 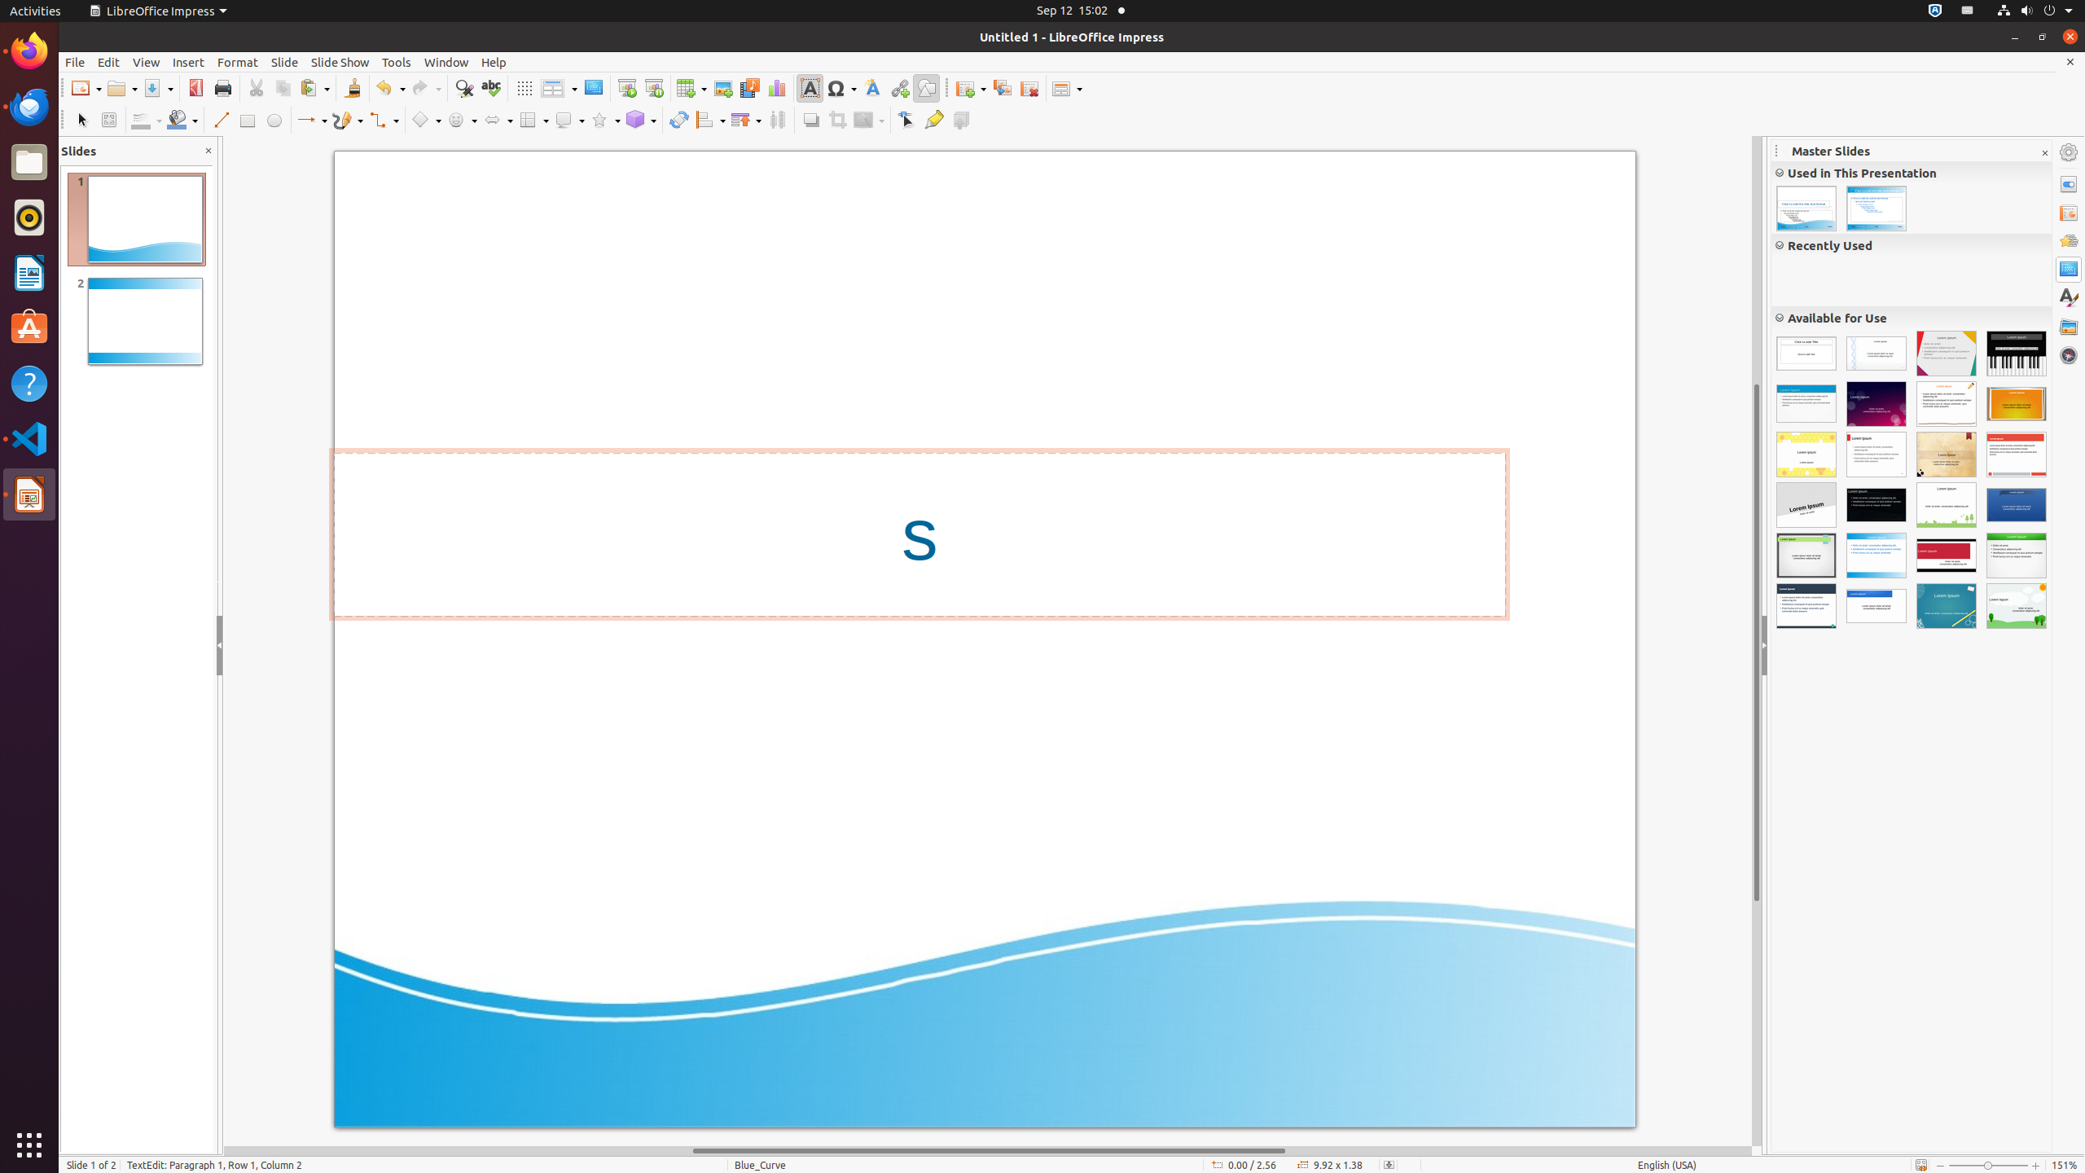 I want to click on Focus, so click(x=1947, y=354).